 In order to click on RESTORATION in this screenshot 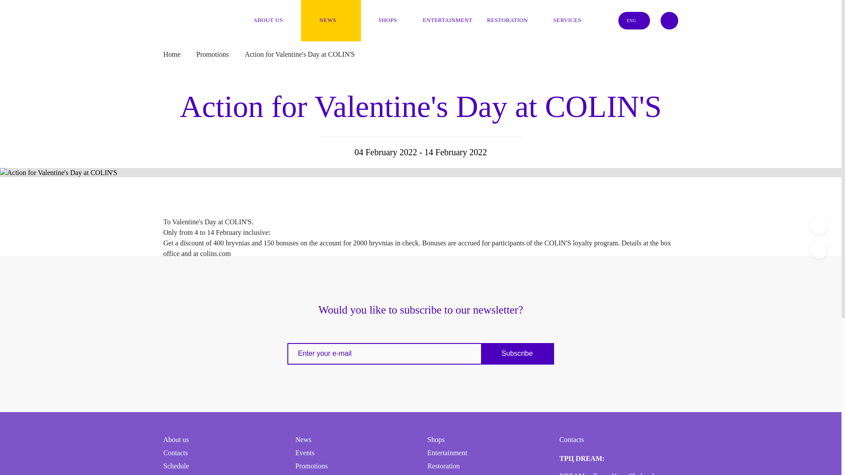, I will do `click(511, 20)`.